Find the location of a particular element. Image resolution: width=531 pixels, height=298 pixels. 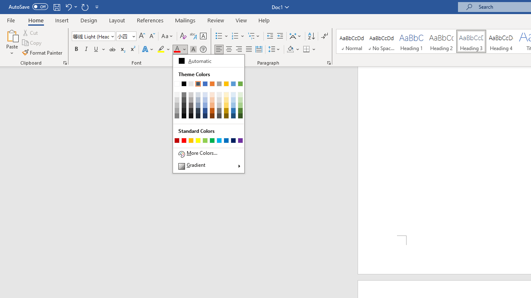

Format Painter is located at coordinates (43, 52).